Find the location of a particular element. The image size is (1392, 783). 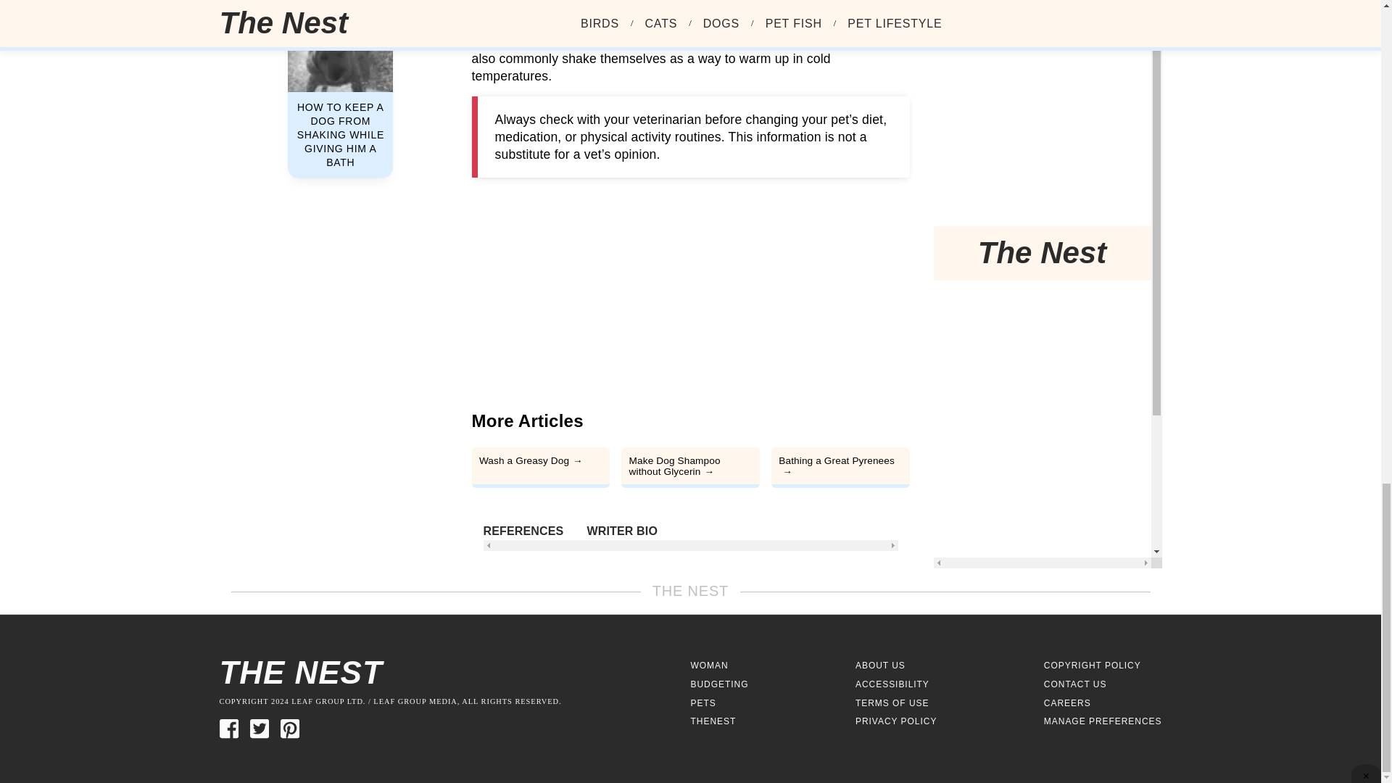

CONTACT US is located at coordinates (1075, 684).